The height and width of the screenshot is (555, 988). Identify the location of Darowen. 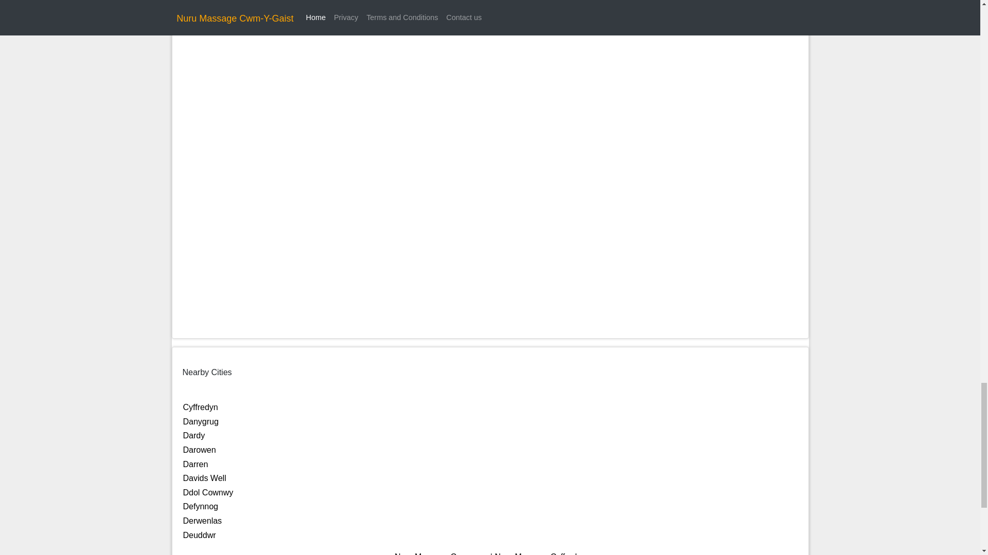
(200, 450).